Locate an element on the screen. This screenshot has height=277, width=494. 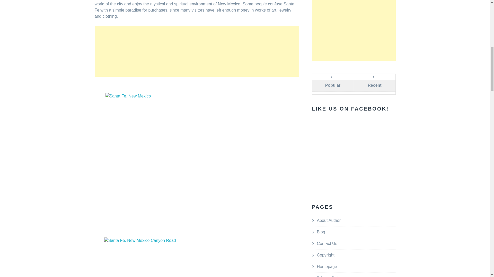
Blog is located at coordinates (321, 232).